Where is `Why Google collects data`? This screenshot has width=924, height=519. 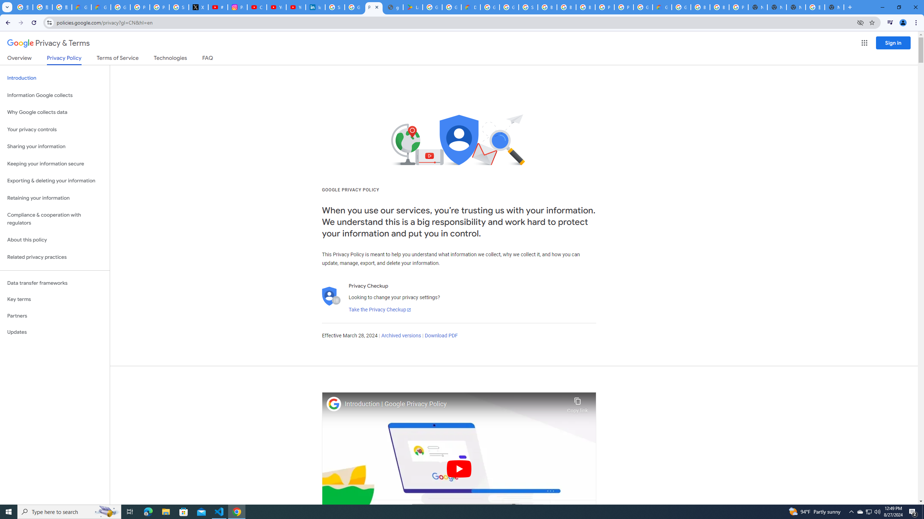
Why Google collects data is located at coordinates (55, 112).